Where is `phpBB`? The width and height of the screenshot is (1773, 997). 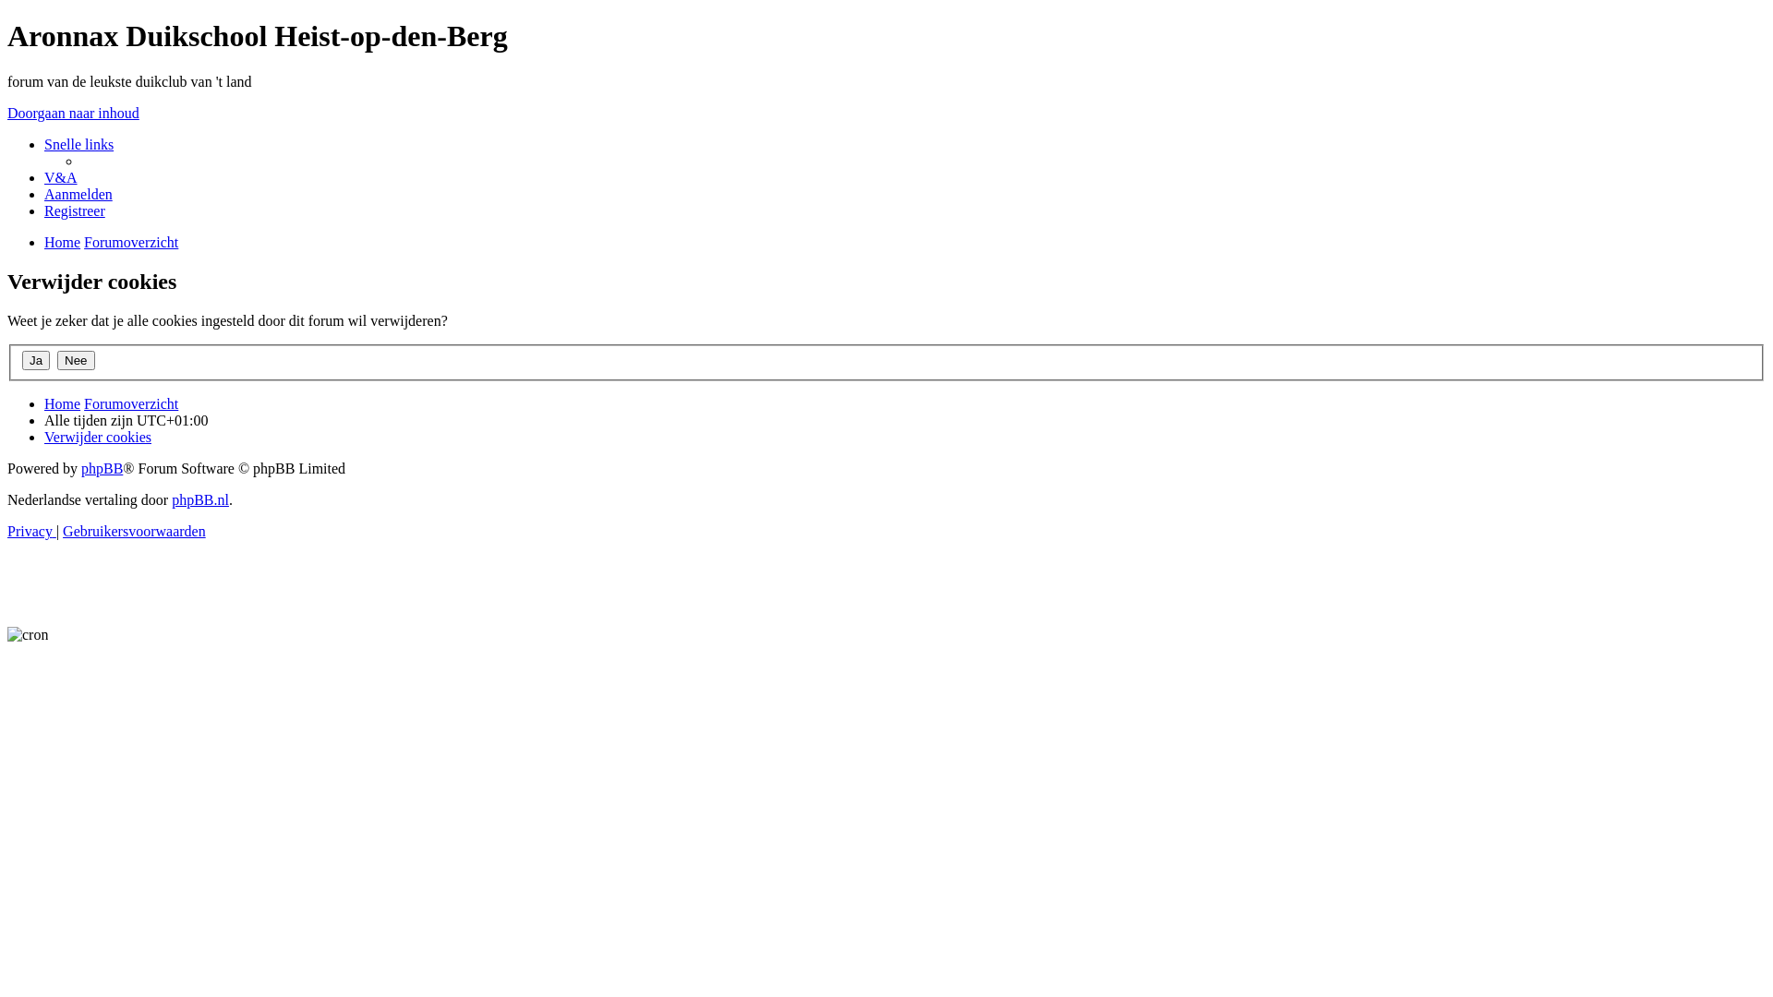 phpBB is located at coordinates (102, 469).